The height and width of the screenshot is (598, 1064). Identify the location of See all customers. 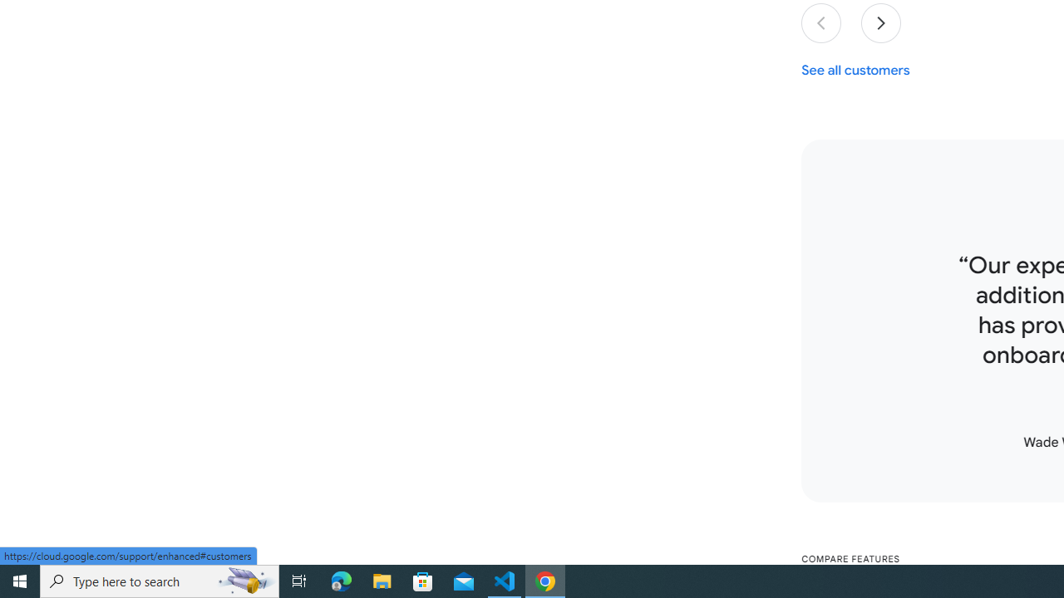
(856, 70).